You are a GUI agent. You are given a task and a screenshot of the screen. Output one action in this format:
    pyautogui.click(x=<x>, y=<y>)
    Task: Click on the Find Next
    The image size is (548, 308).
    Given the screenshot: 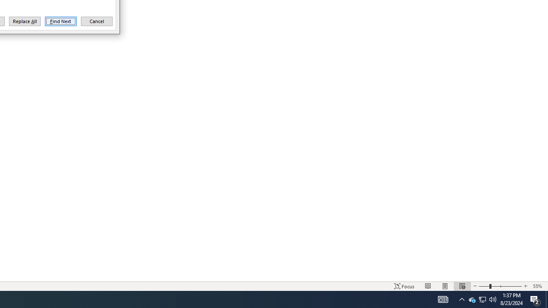 What is the action you would take?
    pyautogui.click(x=61, y=21)
    